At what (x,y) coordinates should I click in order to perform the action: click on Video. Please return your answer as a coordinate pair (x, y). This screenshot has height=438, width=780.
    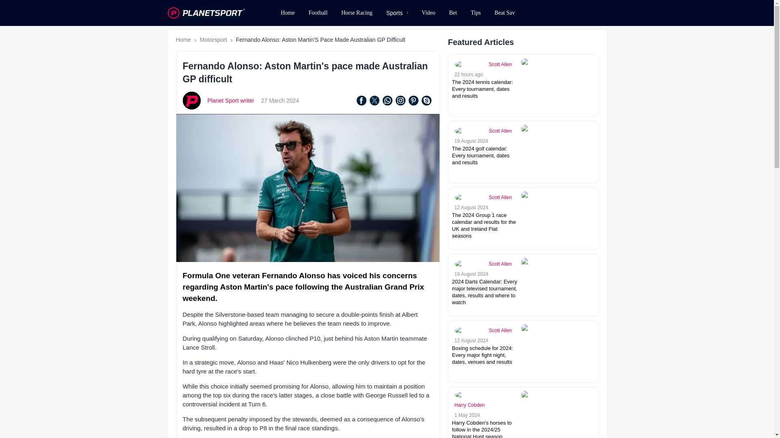
    Looking at the image, I should click on (428, 13).